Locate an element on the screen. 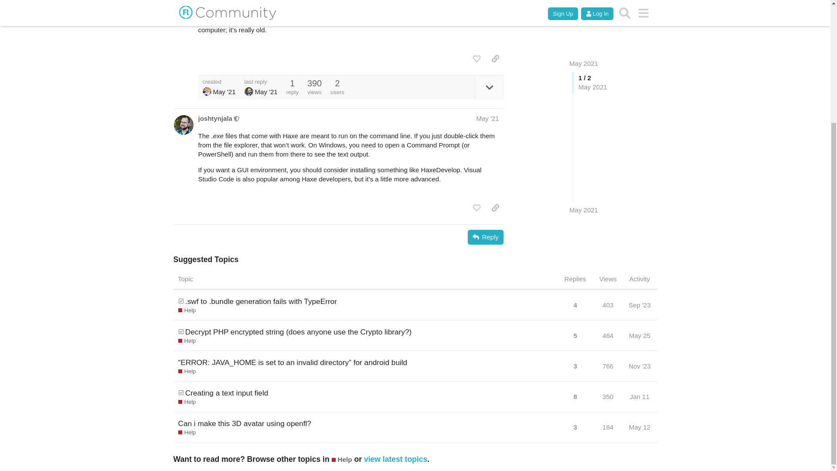  This user is a moderator is located at coordinates (237, 118).